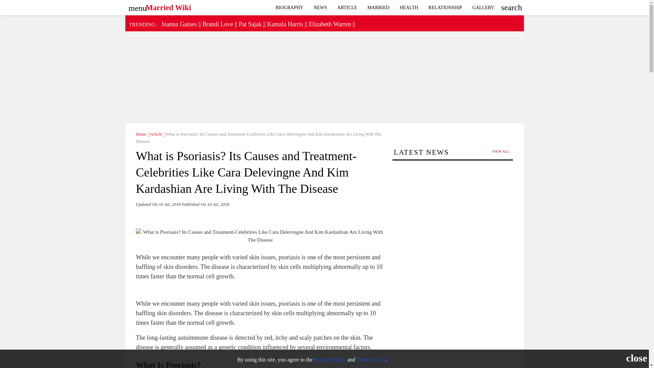 The width and height of the screenshot is (654, 368). I want to click on Joanna Gaines, so click(178, 24).